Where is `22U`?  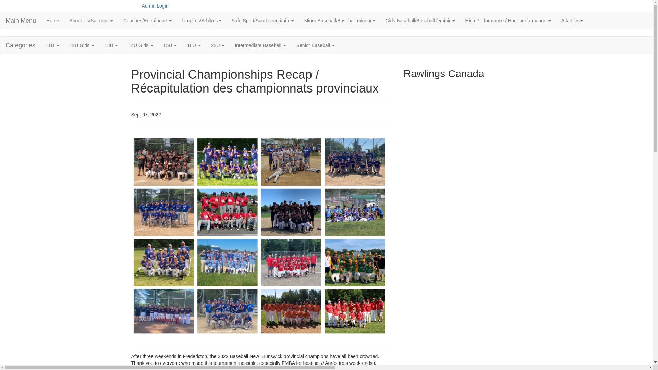 22U is located at coordinates (218, 45).